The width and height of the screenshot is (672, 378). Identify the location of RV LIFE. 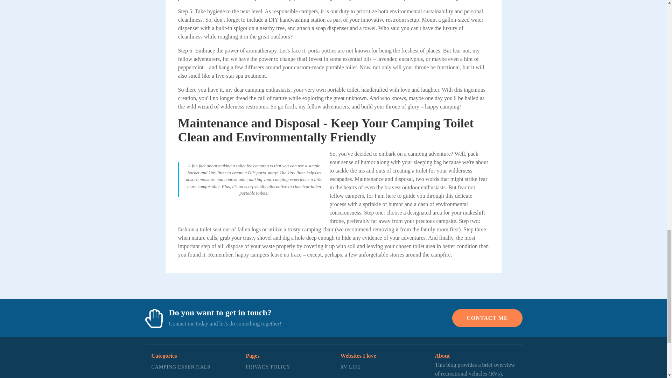
(360, 367).